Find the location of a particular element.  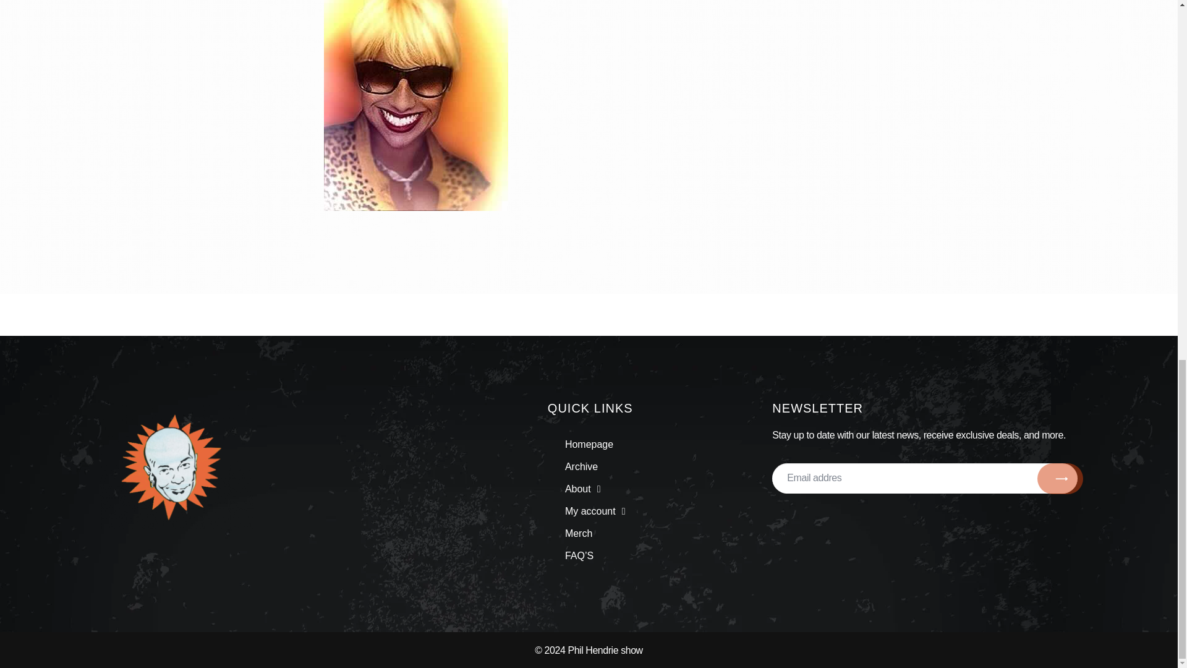

My account is located at coordinates (595, 511).